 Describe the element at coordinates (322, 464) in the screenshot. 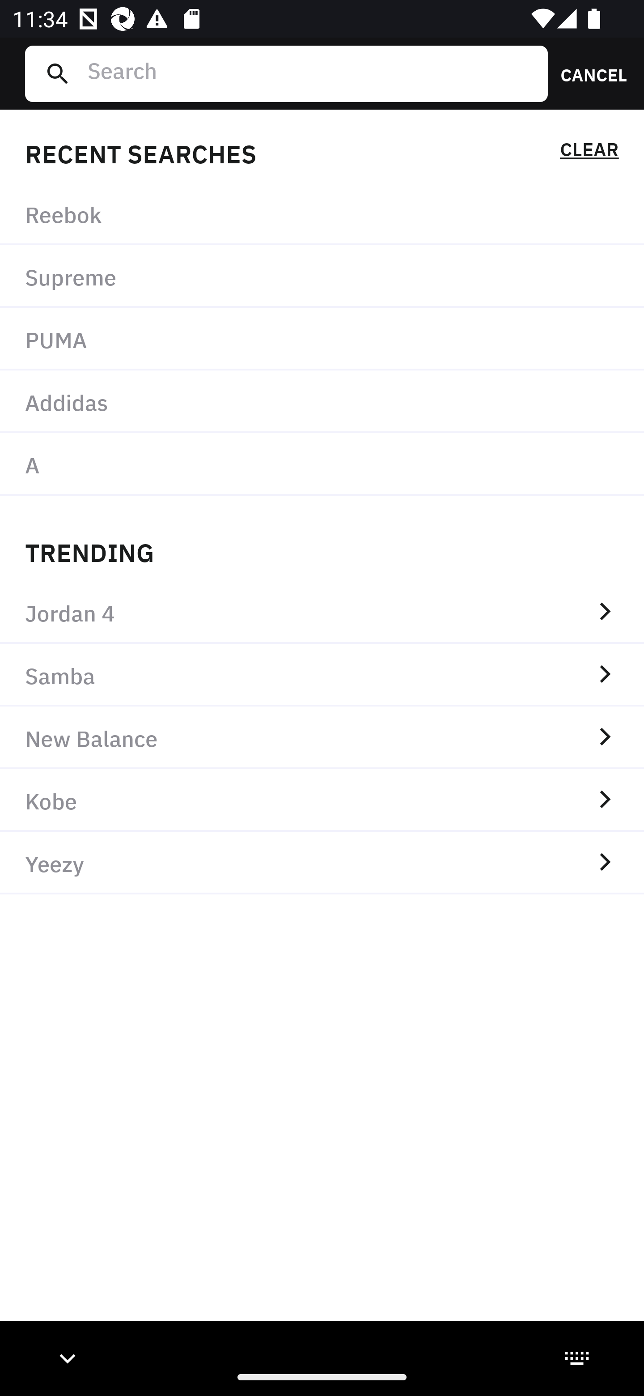

I see `A` at that location.